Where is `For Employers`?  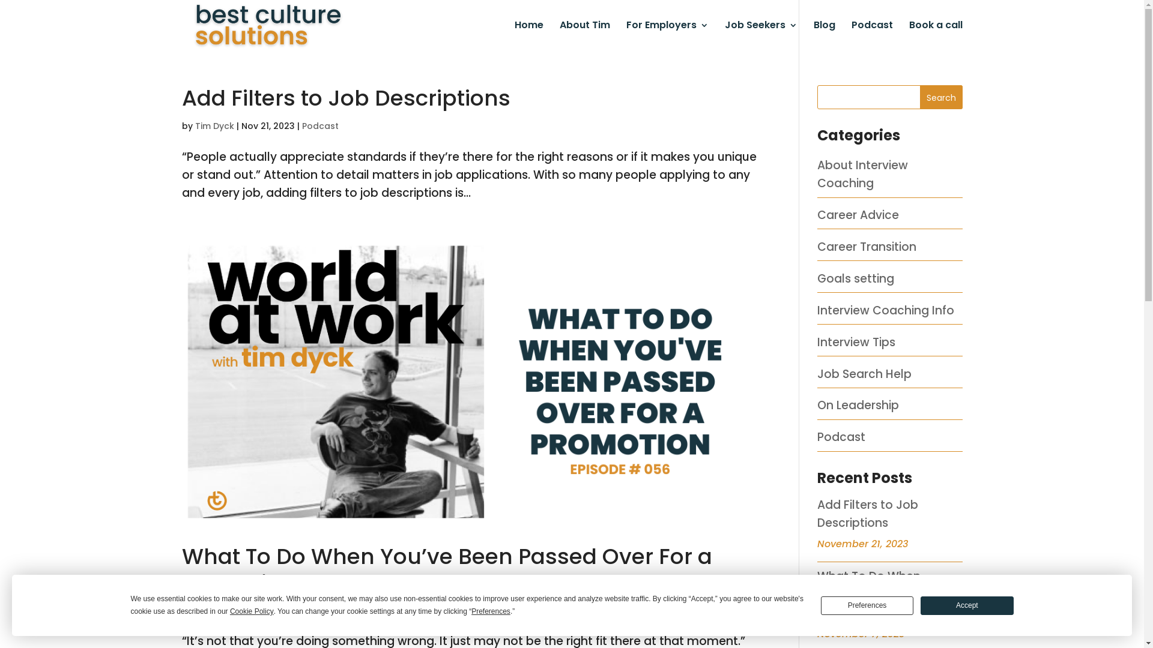 For Employers is located at coordinates (667, 36).